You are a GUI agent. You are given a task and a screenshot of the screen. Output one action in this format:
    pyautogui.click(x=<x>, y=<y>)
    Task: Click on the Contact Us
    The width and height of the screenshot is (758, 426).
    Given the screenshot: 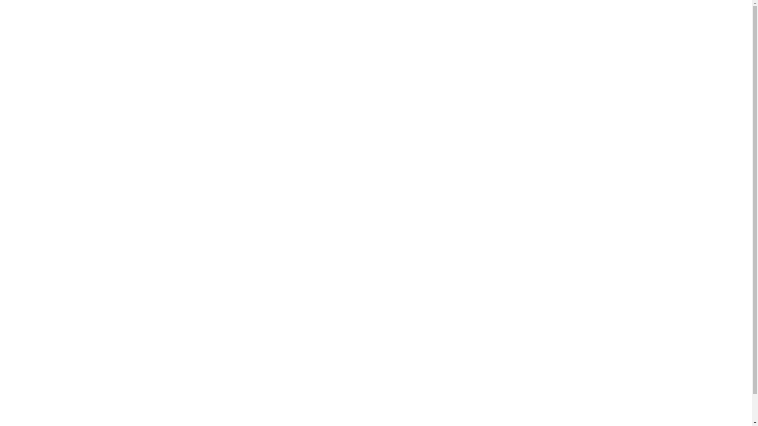 What is the action you would take?
    pyautogui.click(x=449, y=12)
    